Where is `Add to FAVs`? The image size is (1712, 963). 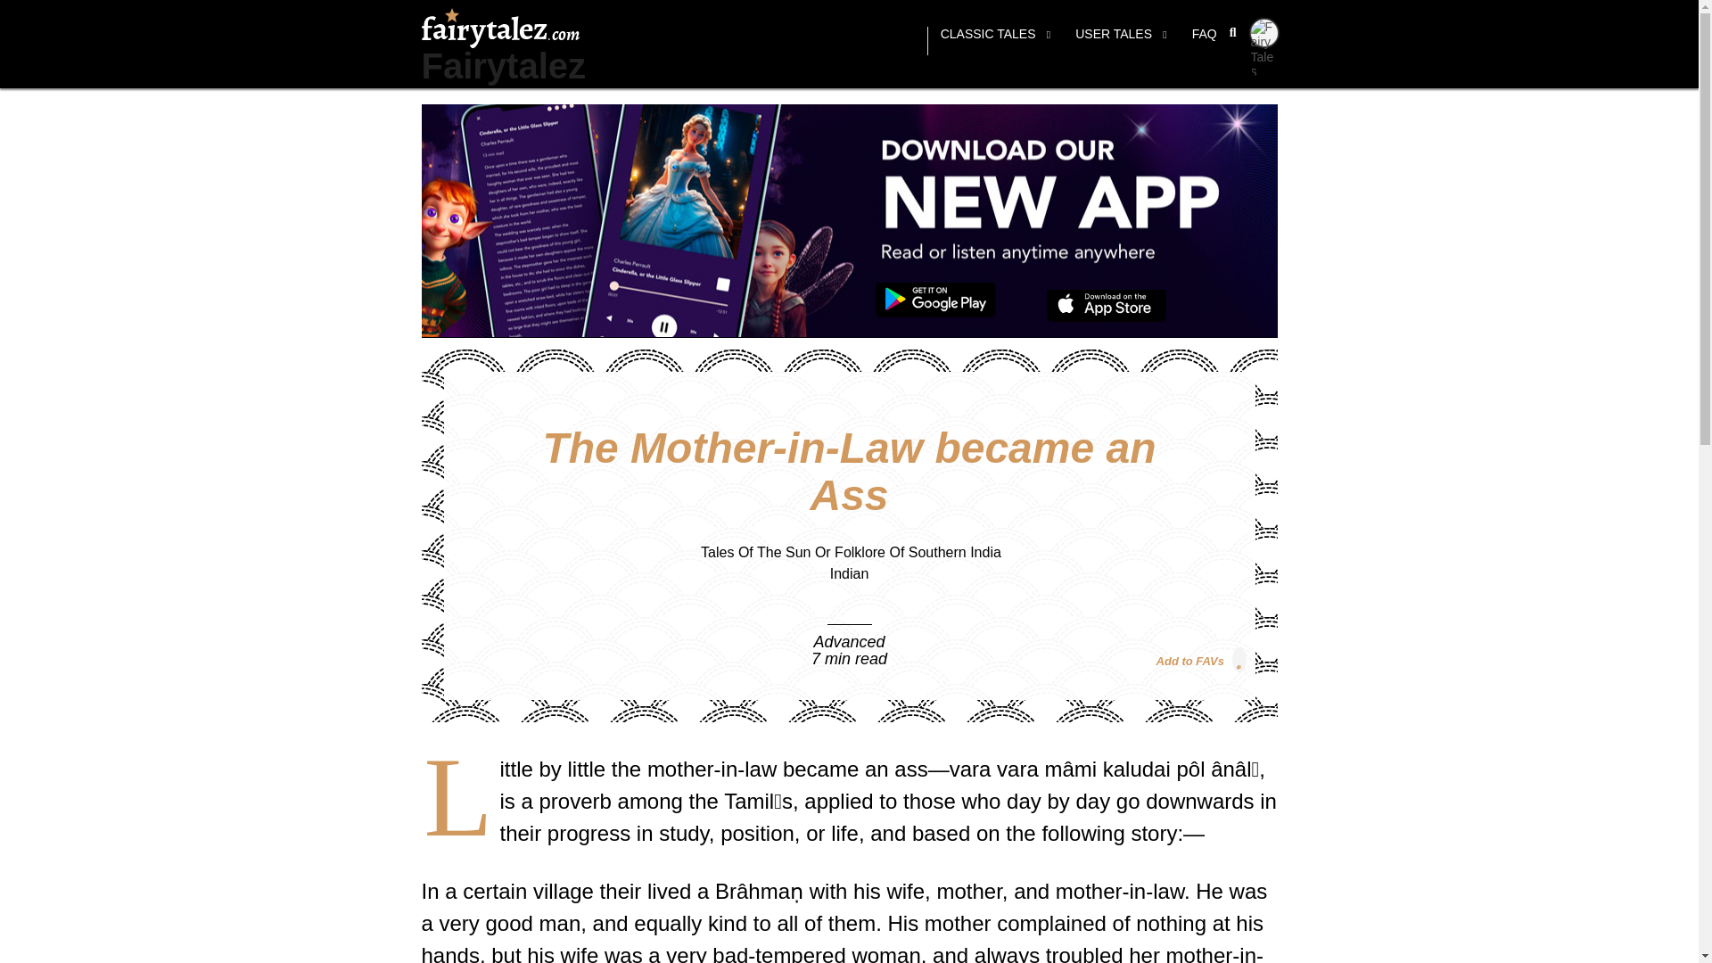
Add to FAVs is located at coordinates (1200, 659).